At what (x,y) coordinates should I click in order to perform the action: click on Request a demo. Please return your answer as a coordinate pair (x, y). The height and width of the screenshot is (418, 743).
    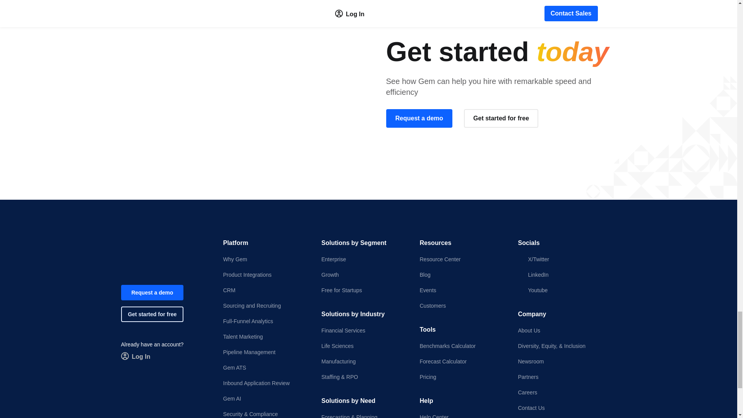
    Looking at the image, I should click on (152, 293).